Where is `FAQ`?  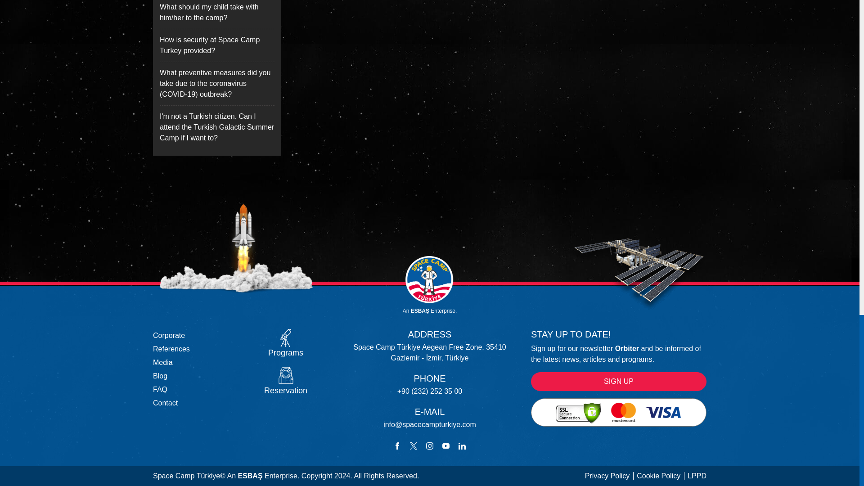
FAQ is located at coordinates (160, 389).